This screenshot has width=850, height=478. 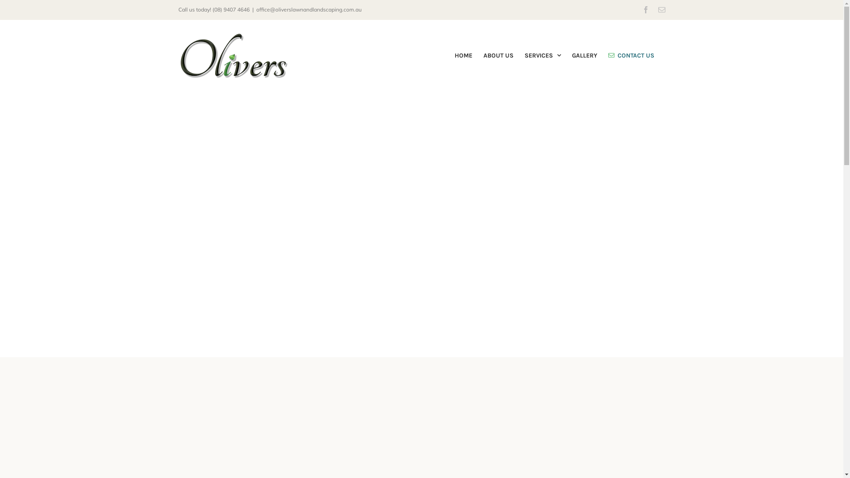 What do you see at coordinates (309, 10) in the screenshot?
I see `office@oliverslawnandlandscaping.com.au` at bounding box center [309, 10].